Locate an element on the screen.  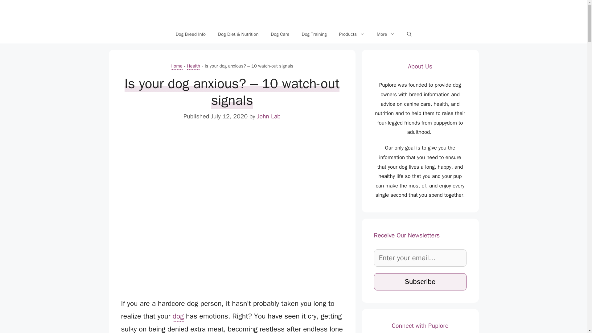
John Lab is located at coordinates (269, 117).